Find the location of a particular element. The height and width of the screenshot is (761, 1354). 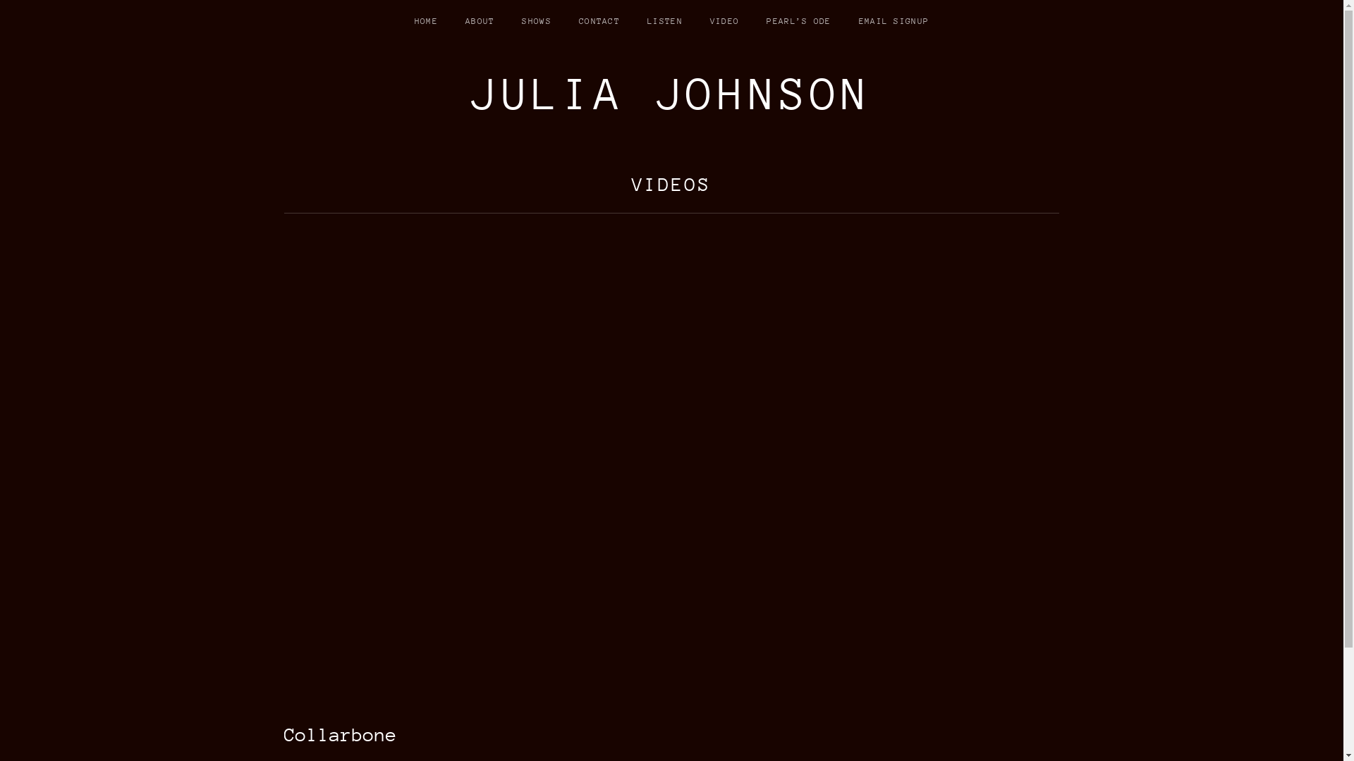

ABOUT is located at coordinates (480, 21).